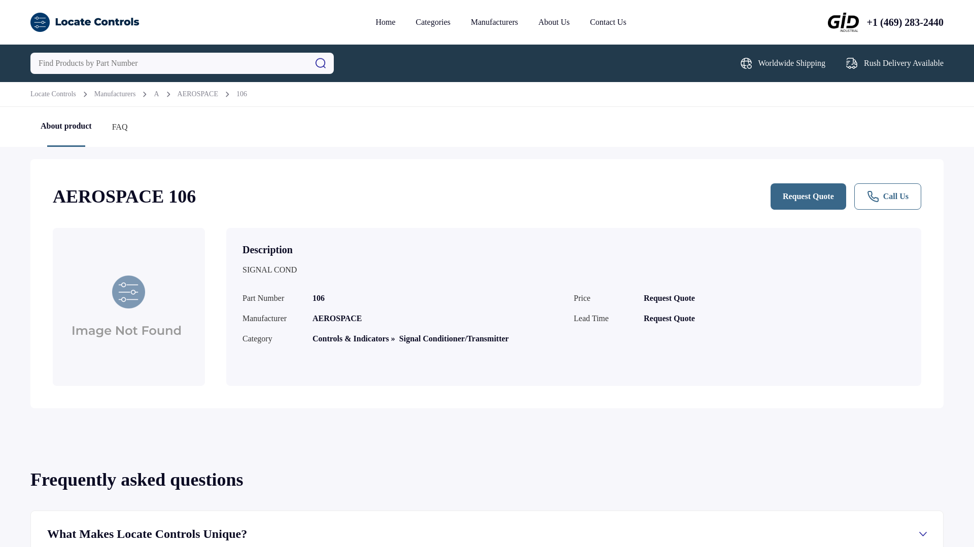  Describe the element at coordinates (888, 196) in the screenshot. I see `  Call Us` at that location.